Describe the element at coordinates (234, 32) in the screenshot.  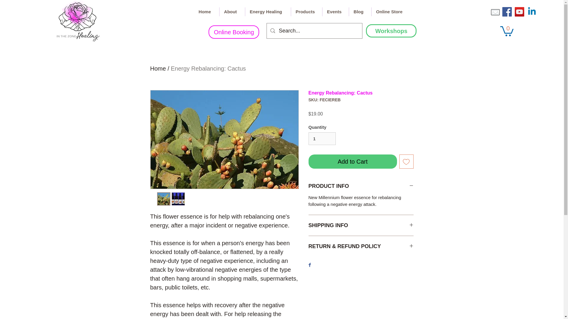
I see `Online Booking` at that location.